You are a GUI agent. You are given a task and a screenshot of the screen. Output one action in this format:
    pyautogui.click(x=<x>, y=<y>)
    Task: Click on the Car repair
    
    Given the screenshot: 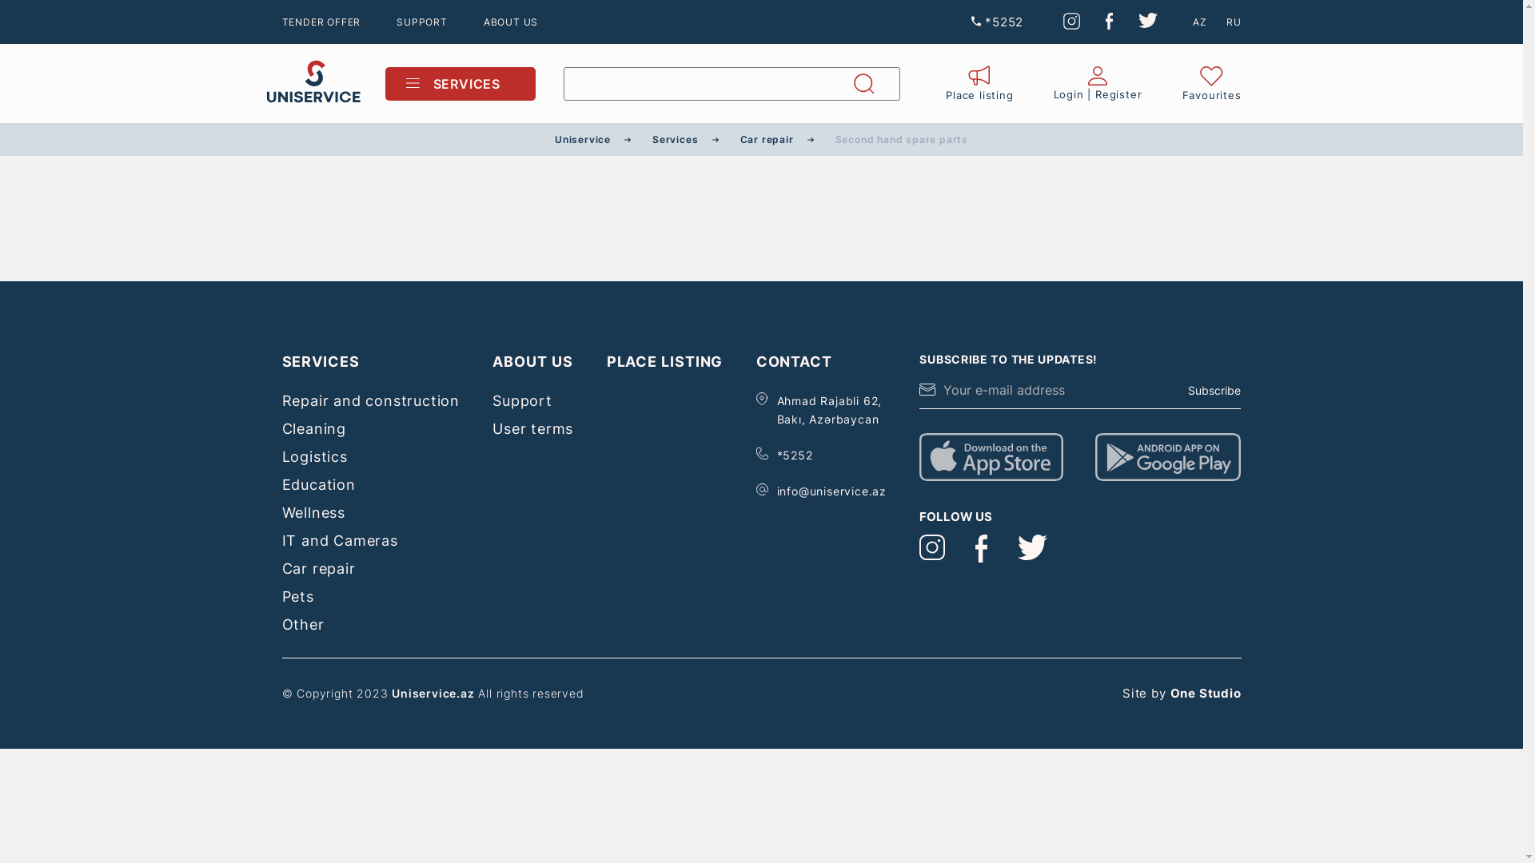 What is the action you would take?
    pyautogui.click(x=767, y=139)
    